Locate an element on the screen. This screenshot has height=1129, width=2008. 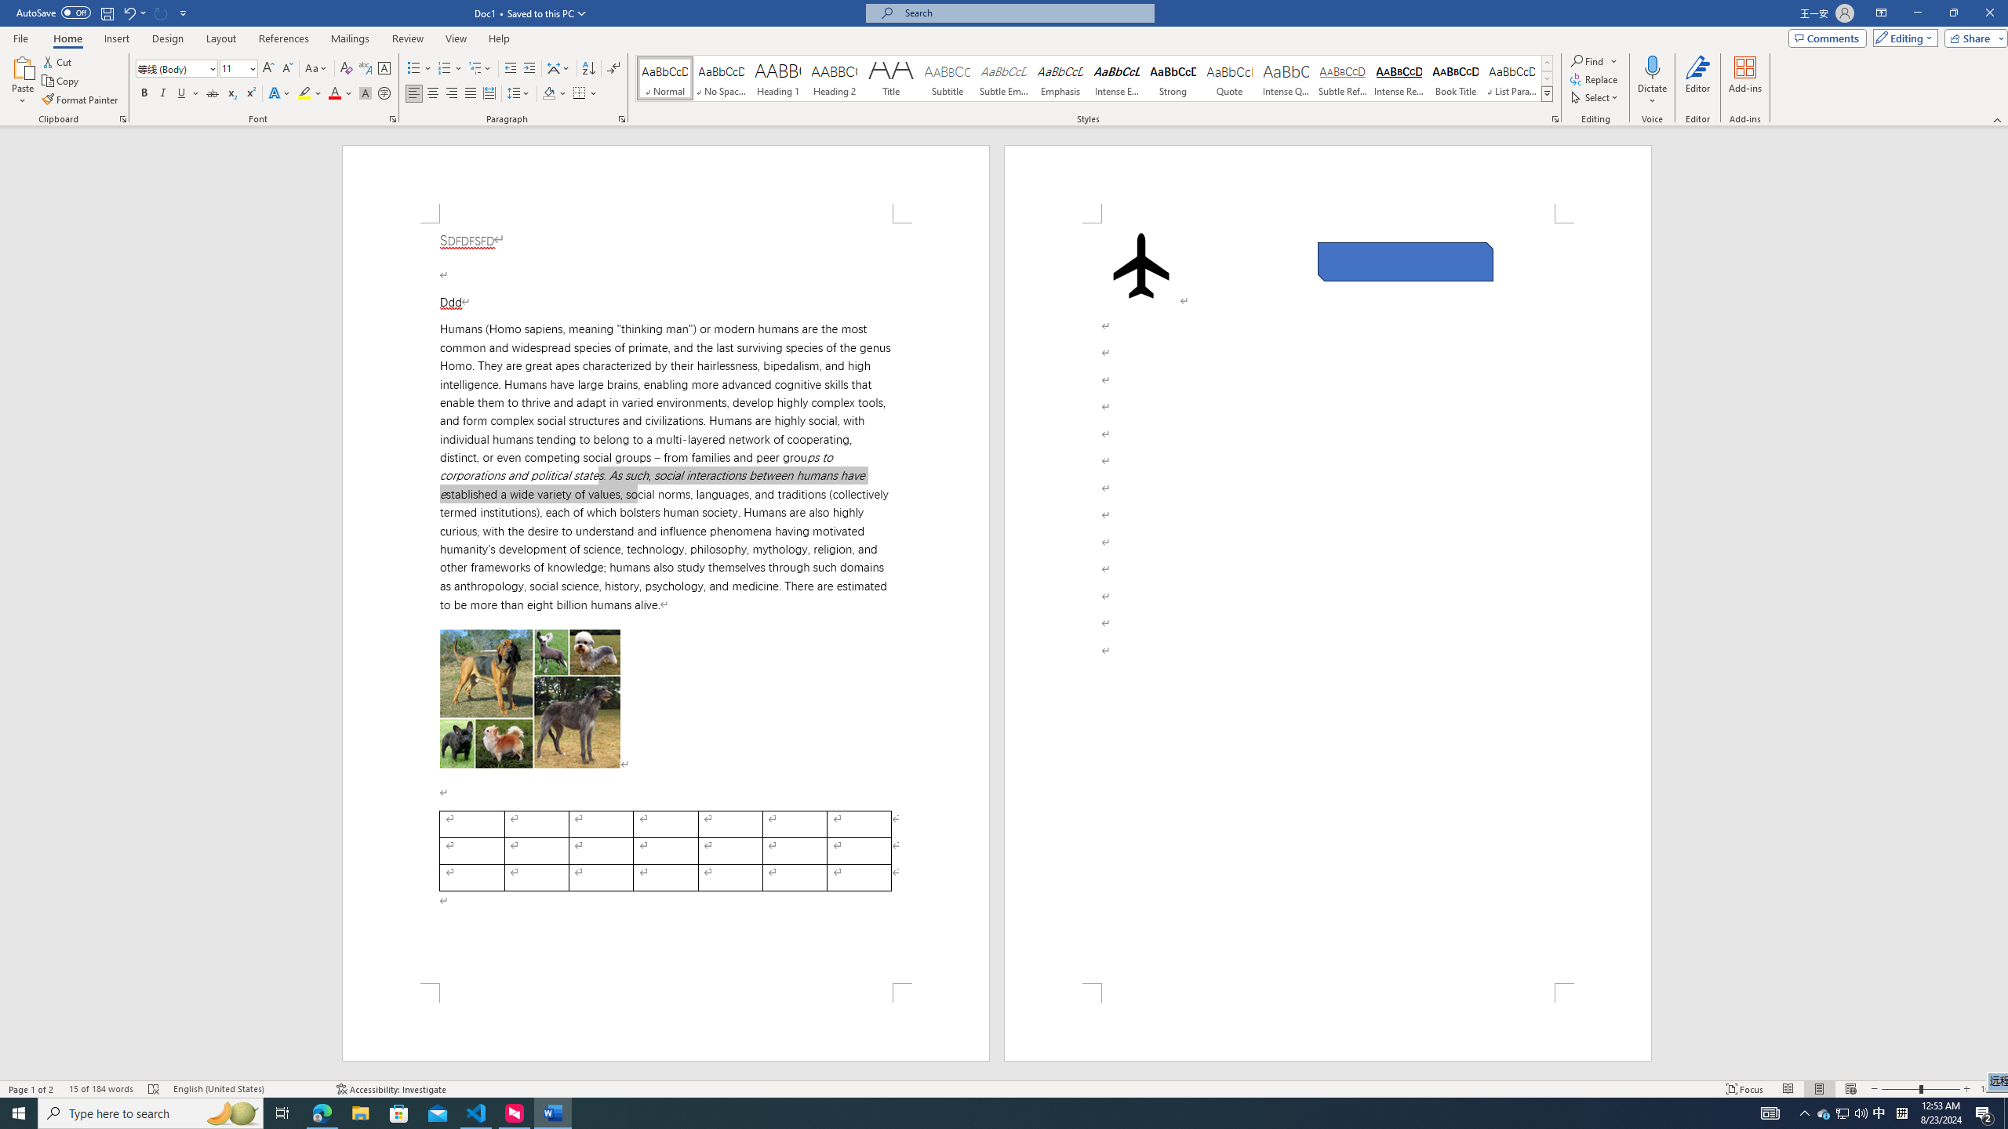
Comments is located at coordinates (1828, 38).